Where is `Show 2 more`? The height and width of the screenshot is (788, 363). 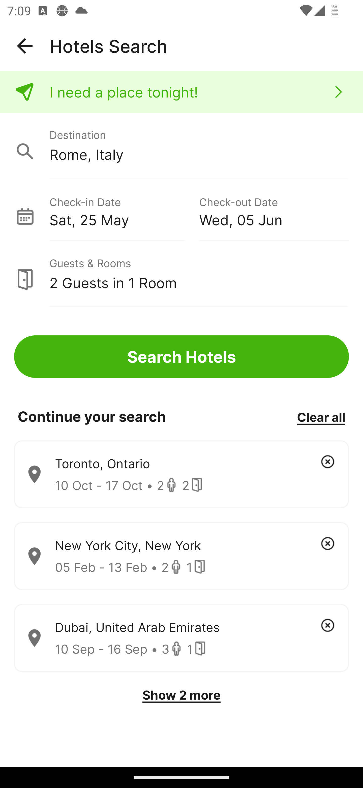
Show 2 more is located at coordinates (181, 695).